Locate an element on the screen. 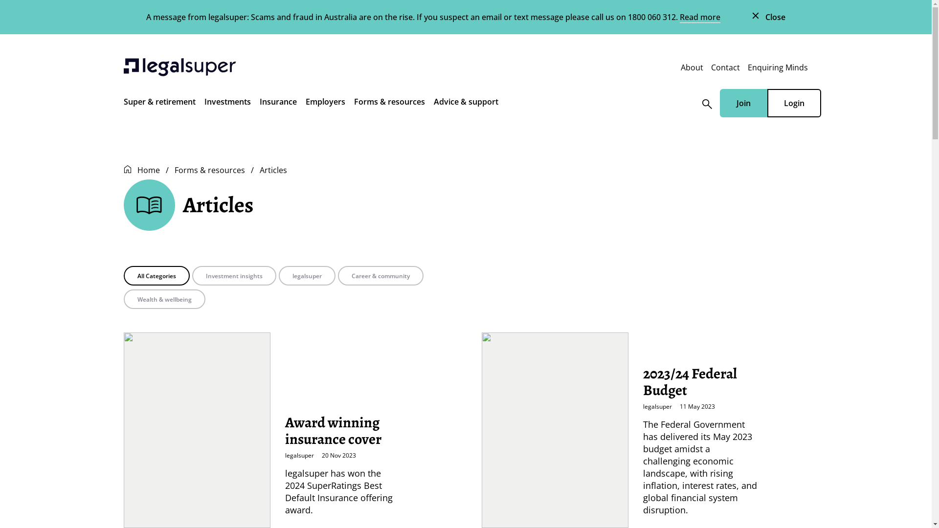 This screenshot has height=528, width=939. Enquiring Minds is located at coordinates (778, 67).